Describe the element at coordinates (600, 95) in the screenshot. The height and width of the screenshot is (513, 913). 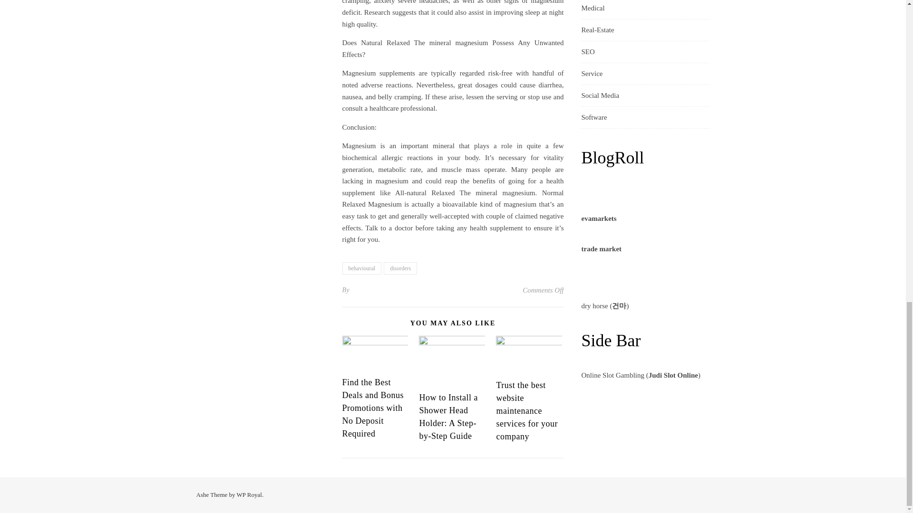
I see `Social Media` at that location.